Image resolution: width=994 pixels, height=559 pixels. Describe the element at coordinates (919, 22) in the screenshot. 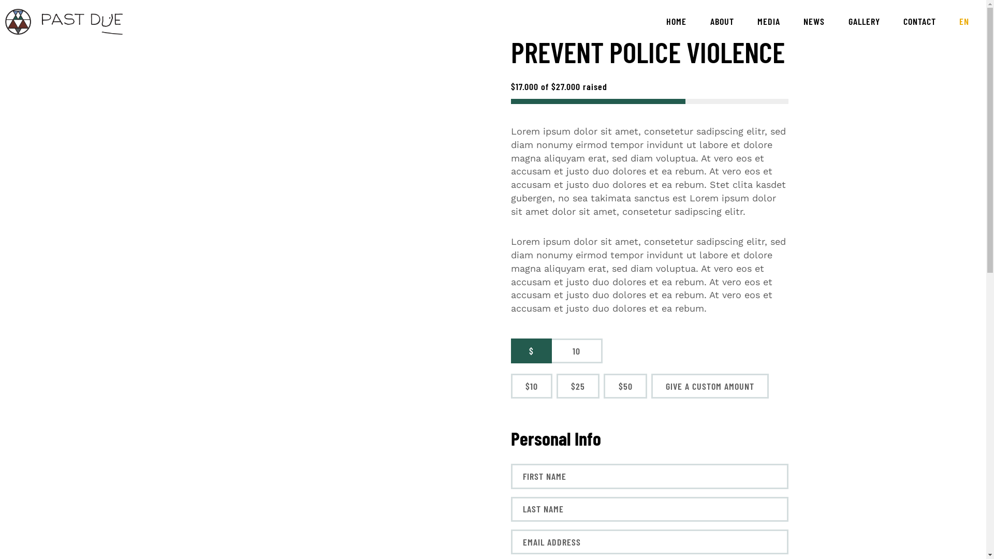

I see `CONTACT` at that location.